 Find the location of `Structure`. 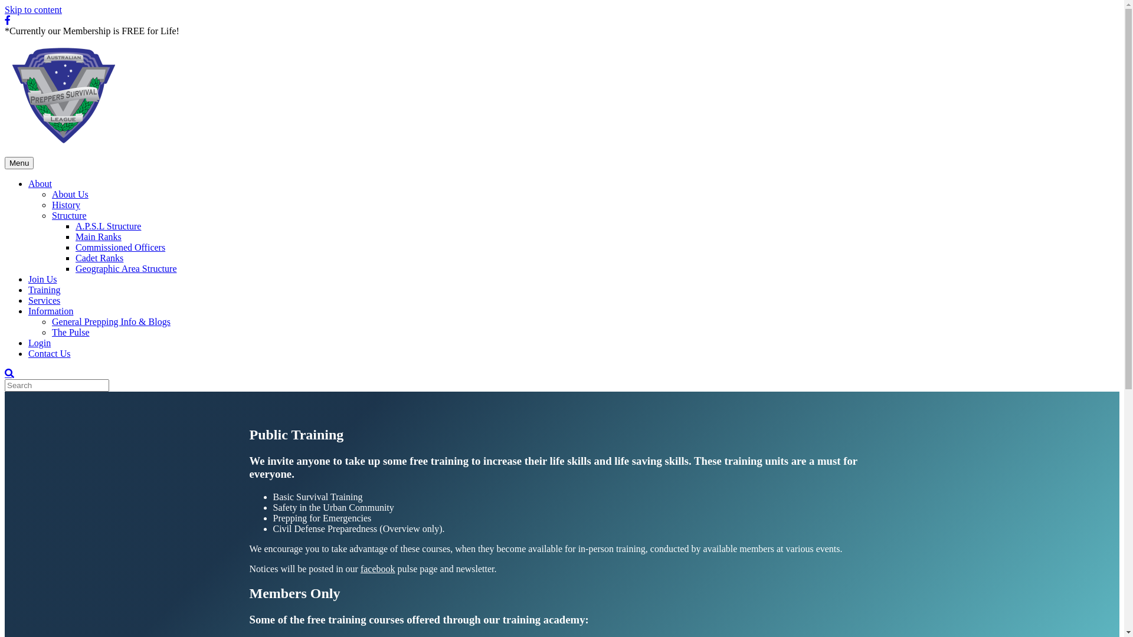

Structure is located at coordinates (70, 215).